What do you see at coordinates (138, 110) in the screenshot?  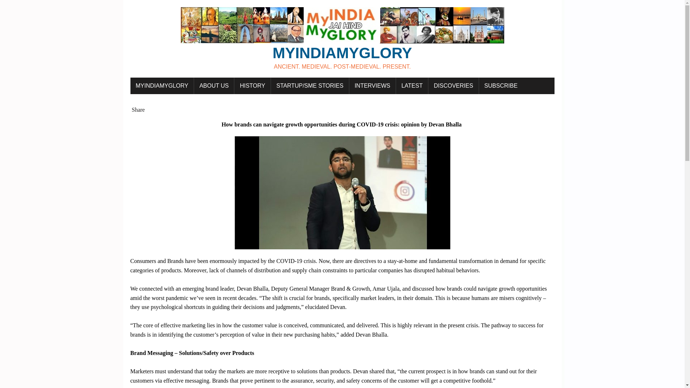 I see `Share` at bounding box center [138, 110].